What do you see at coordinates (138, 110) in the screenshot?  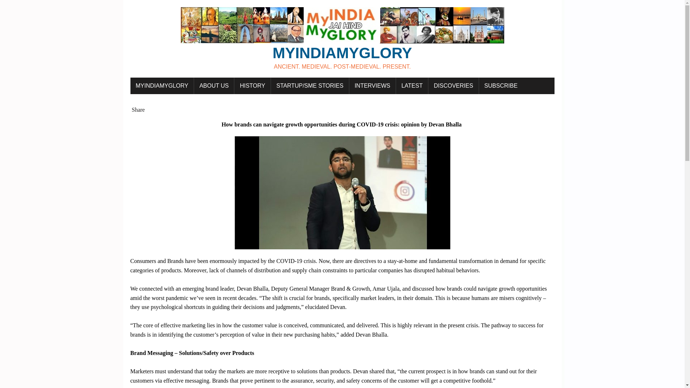 I see `Share` at bounding box center [138, 110].